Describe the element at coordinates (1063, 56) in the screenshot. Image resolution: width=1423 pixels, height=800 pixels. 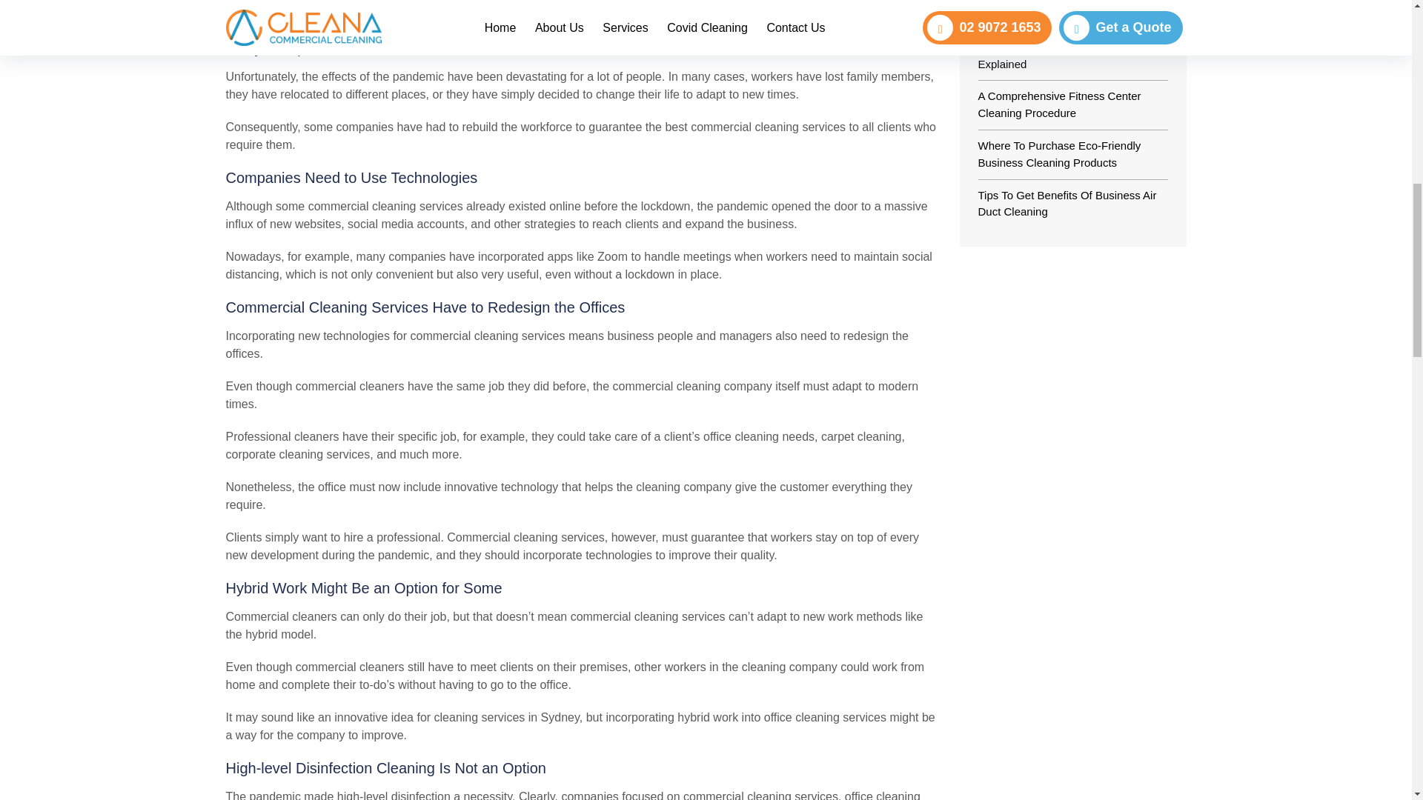
I see `Sydney COVID Cleaning Services Explained` at that location.